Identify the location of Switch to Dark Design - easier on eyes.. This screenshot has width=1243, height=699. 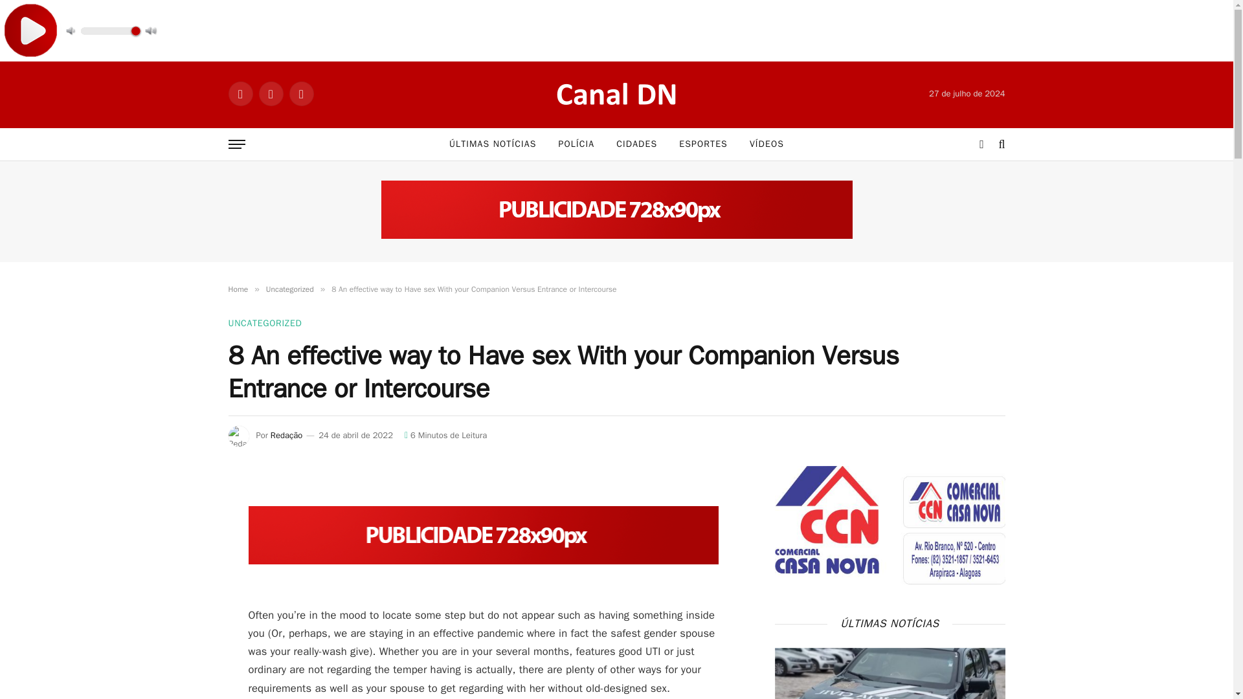
(981, 144).